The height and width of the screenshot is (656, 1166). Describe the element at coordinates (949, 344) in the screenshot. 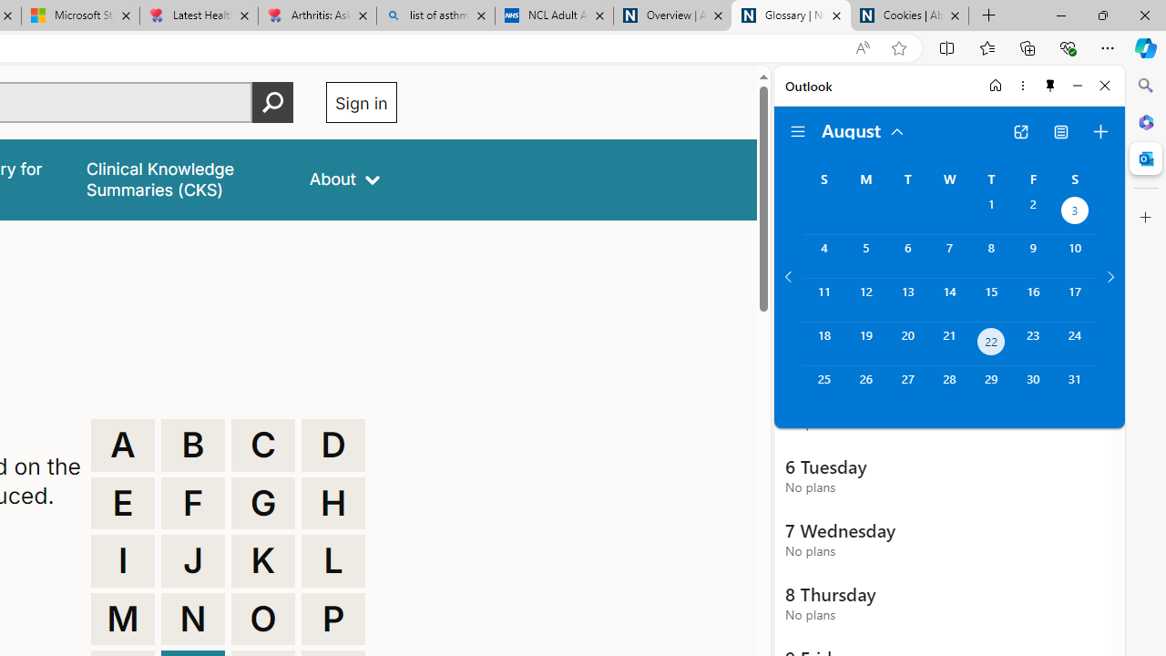

I see `Wednesday, August 21, 2024. ` at that location.